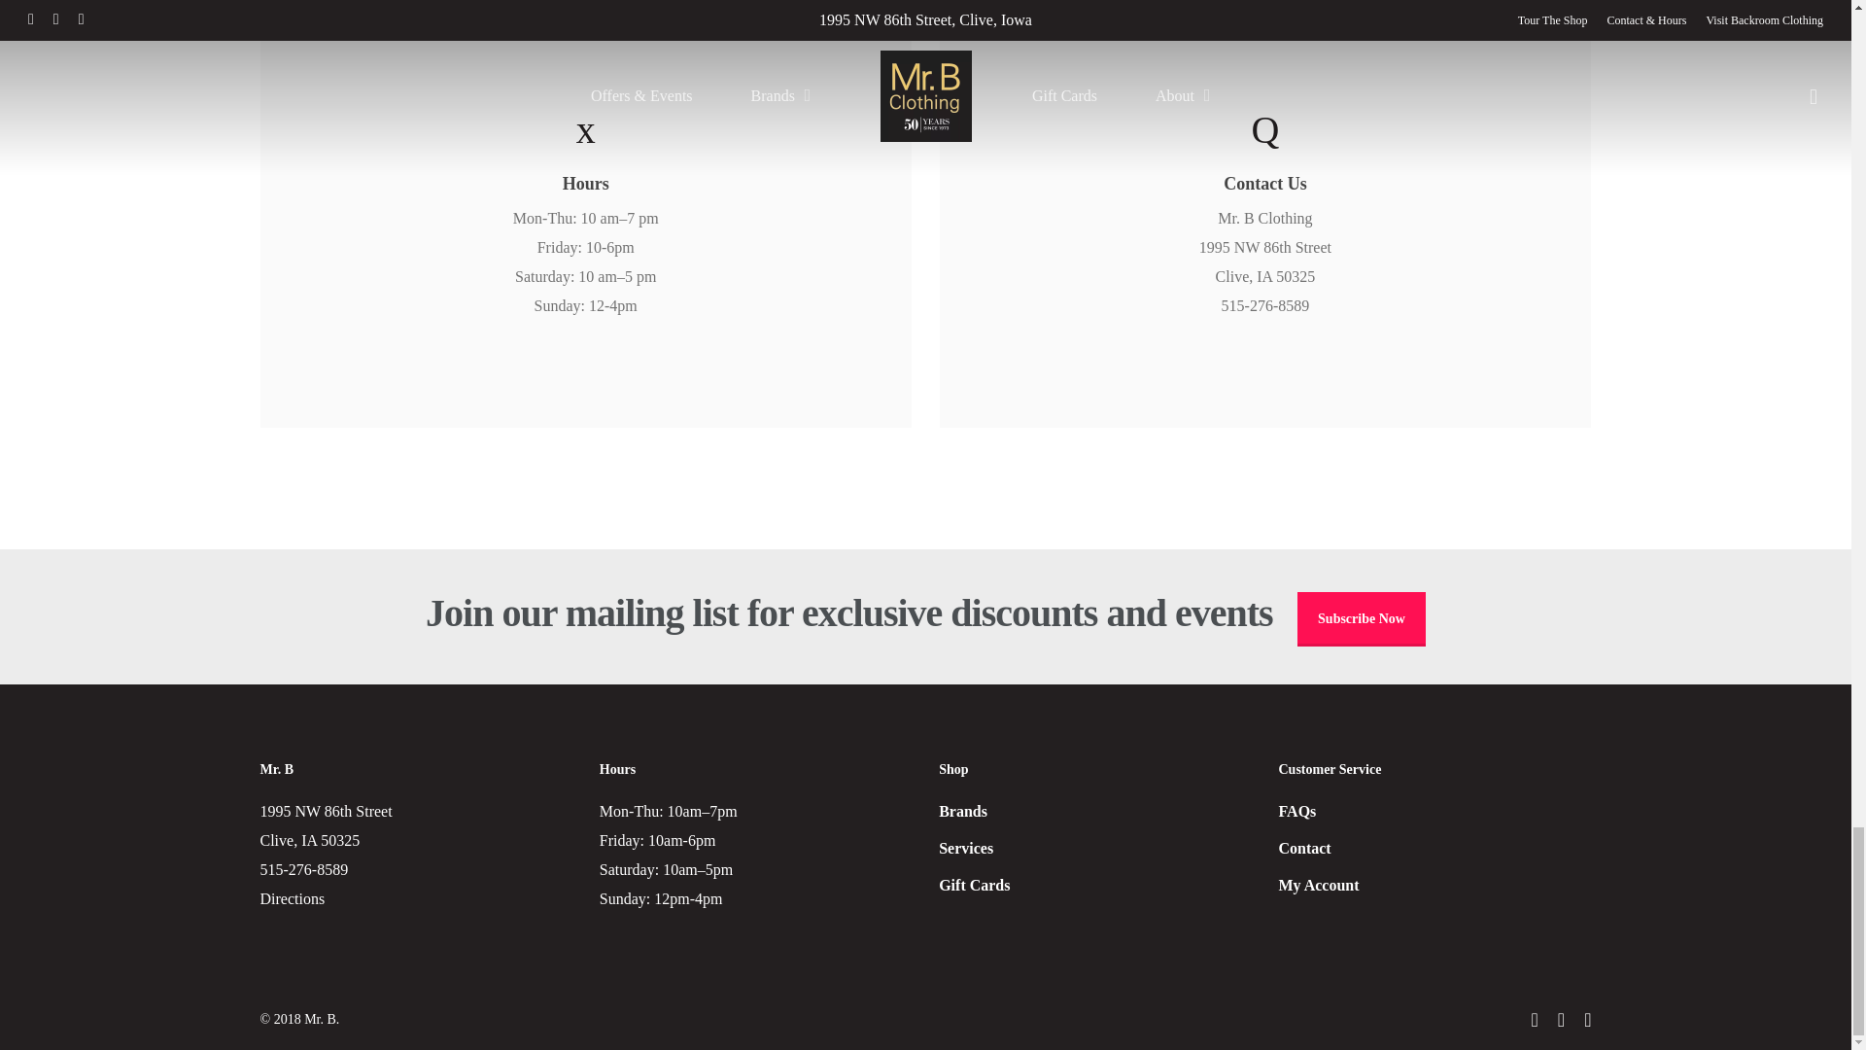 The width and height of the screenshot is (1866, 1050). Describe the element at coordinates (1434, 885) in the screenshot. I see `My Account` at that location.